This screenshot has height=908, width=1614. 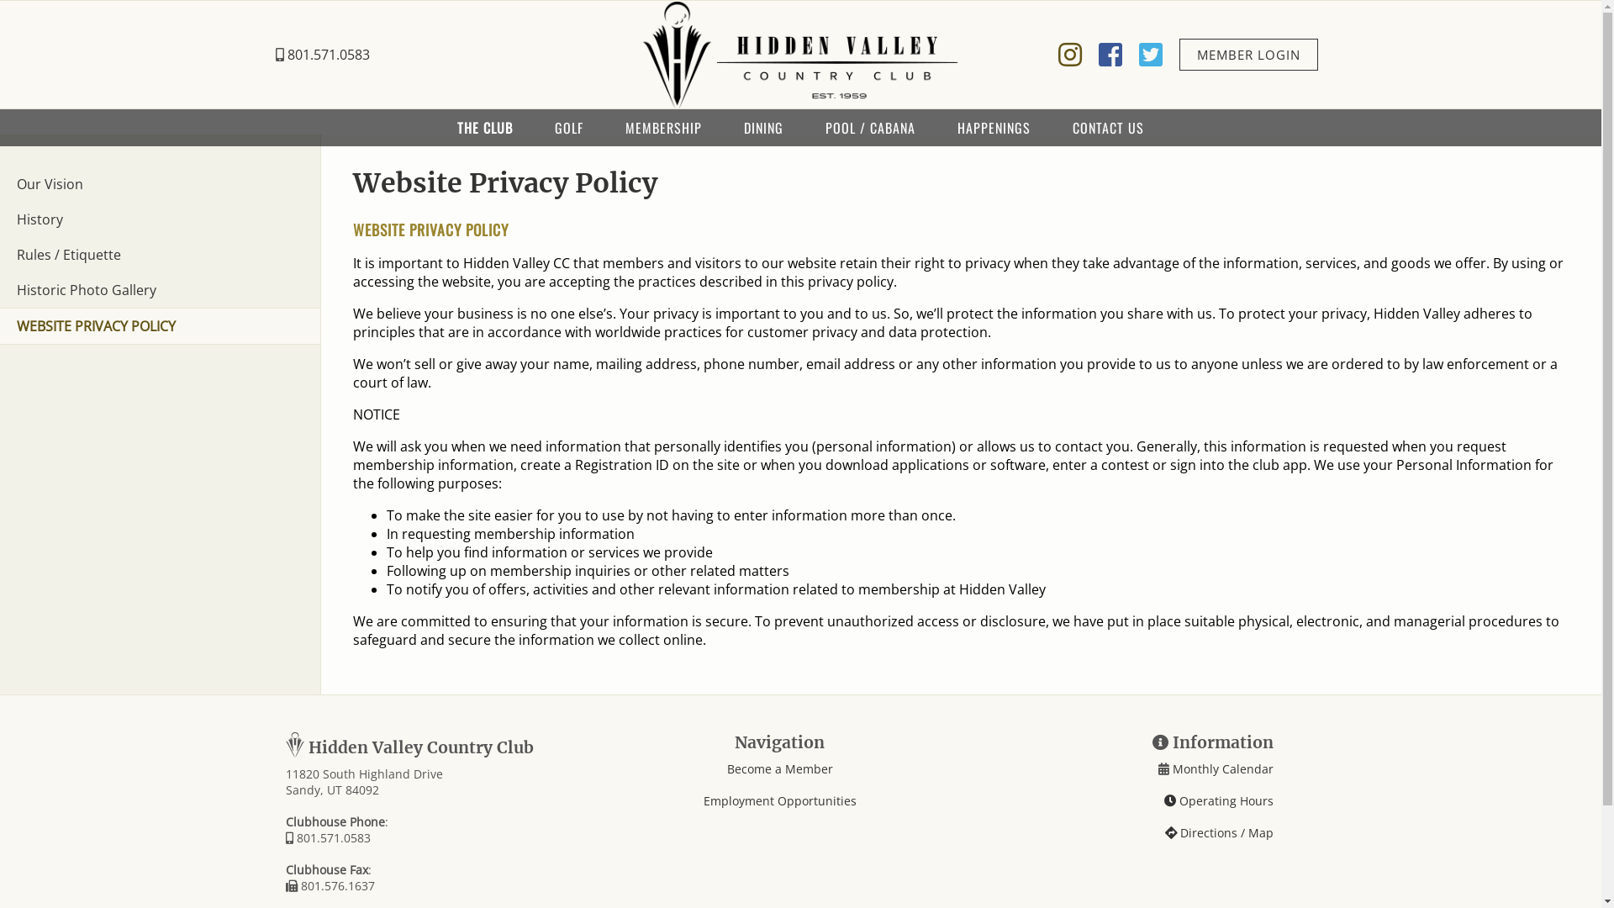 What do you see at coordinates (1219, 800) in the screenshot?
I see `Operating Hours` at bounding box center [1219, 800].